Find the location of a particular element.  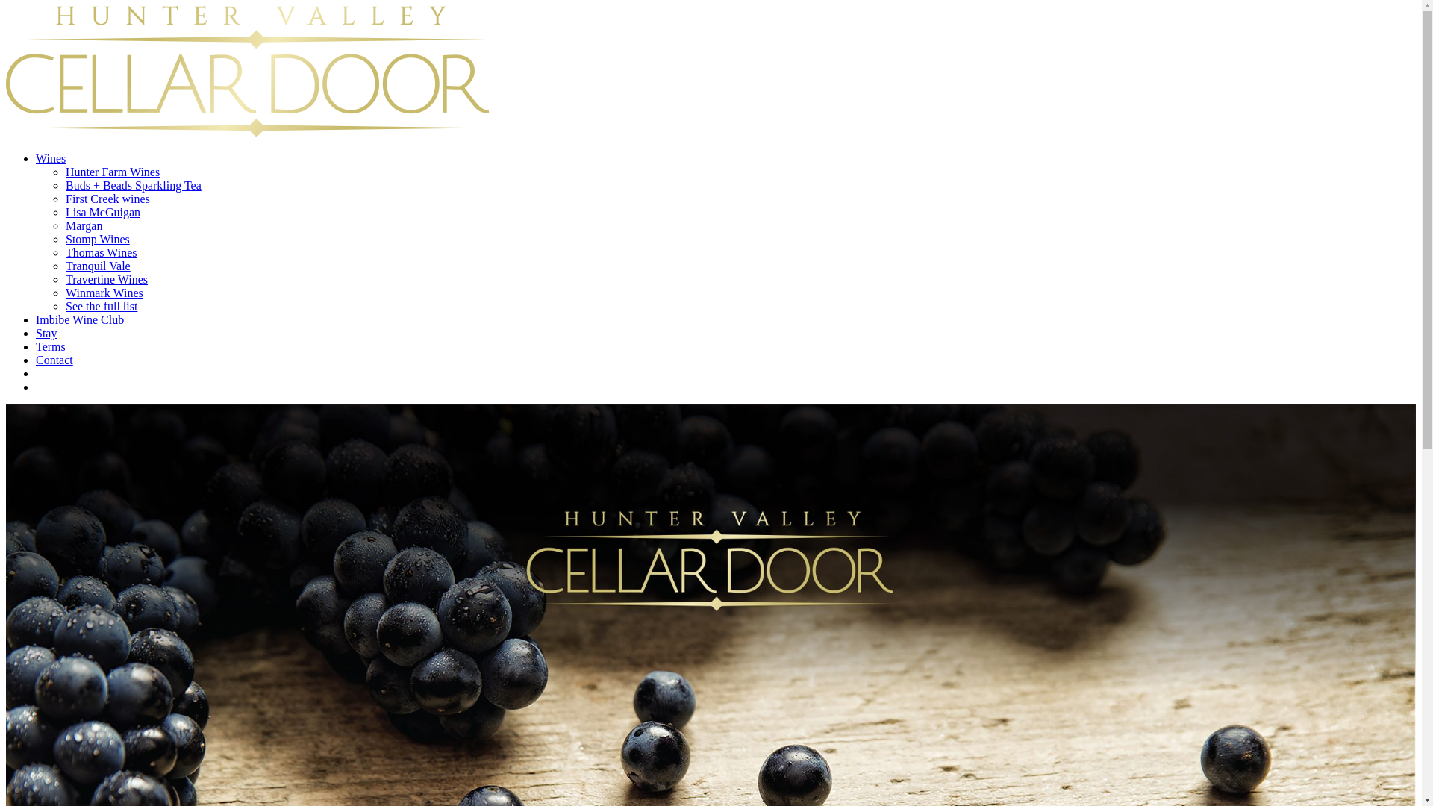

Imbibe Wine Club is located at coordinates (80, 319).